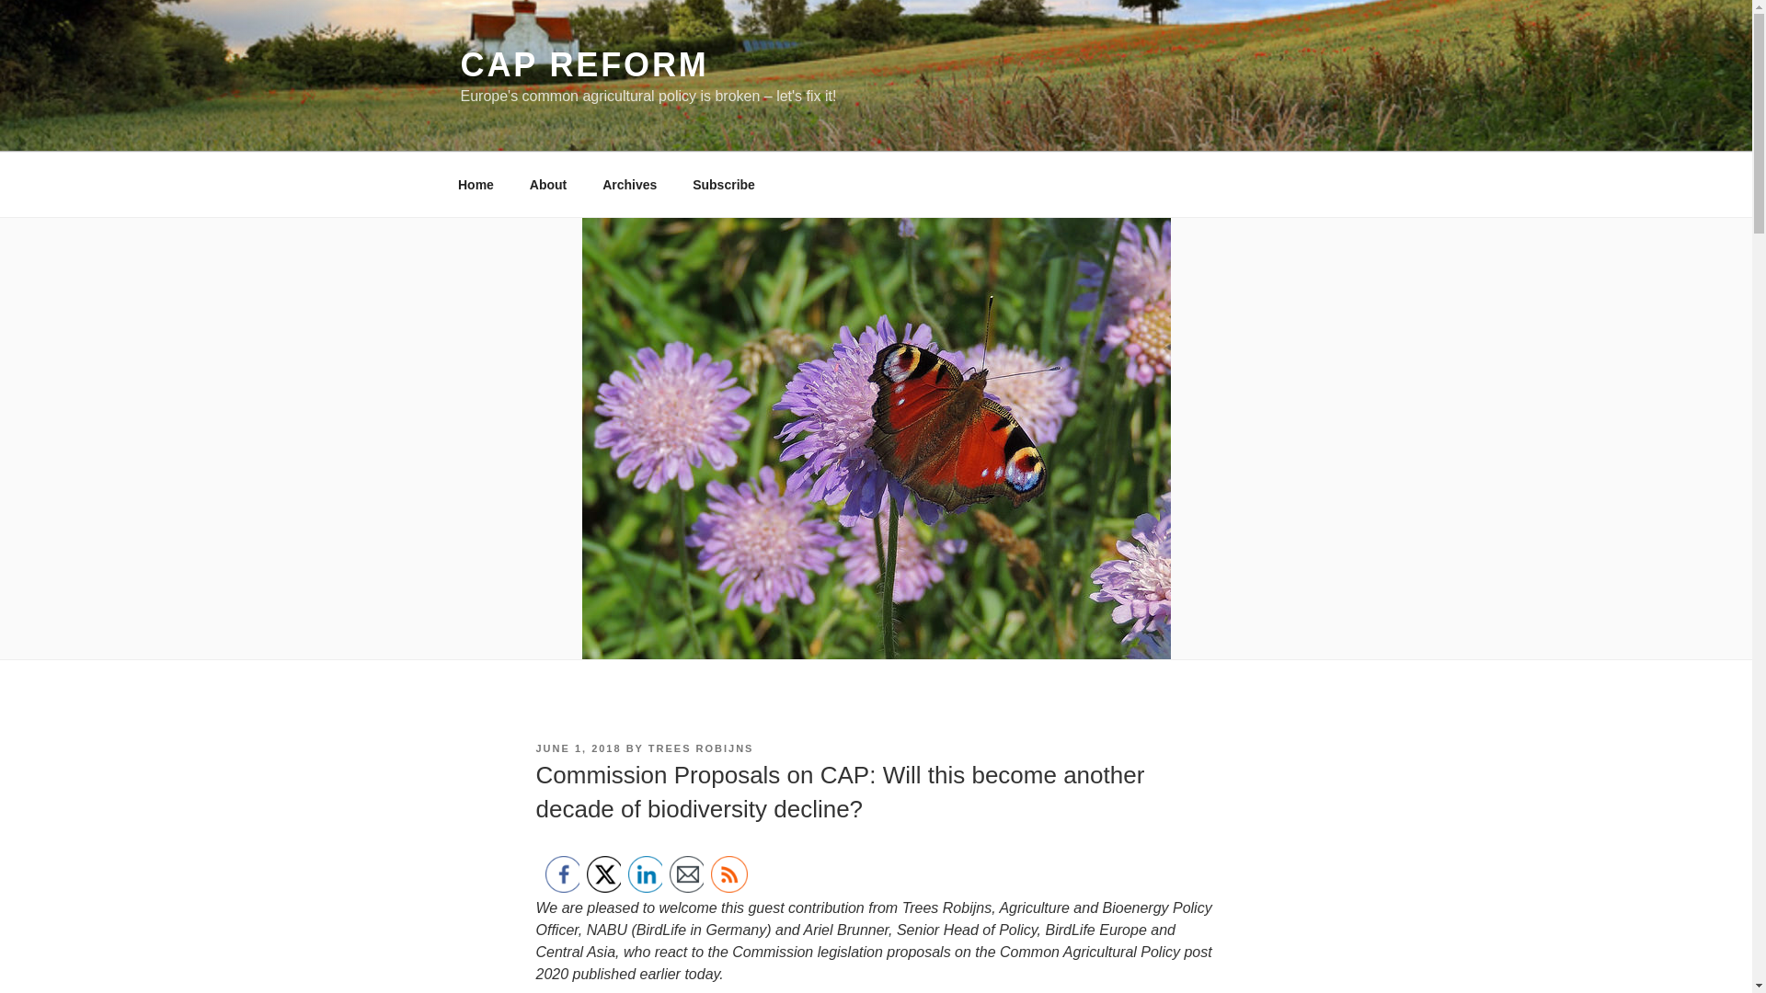 The width and height of the screenshot is (1766, 993). What do you see at coordinates (724, 184) in the screenshot?
I see `Subscribe` at bounding box center [724, 184].